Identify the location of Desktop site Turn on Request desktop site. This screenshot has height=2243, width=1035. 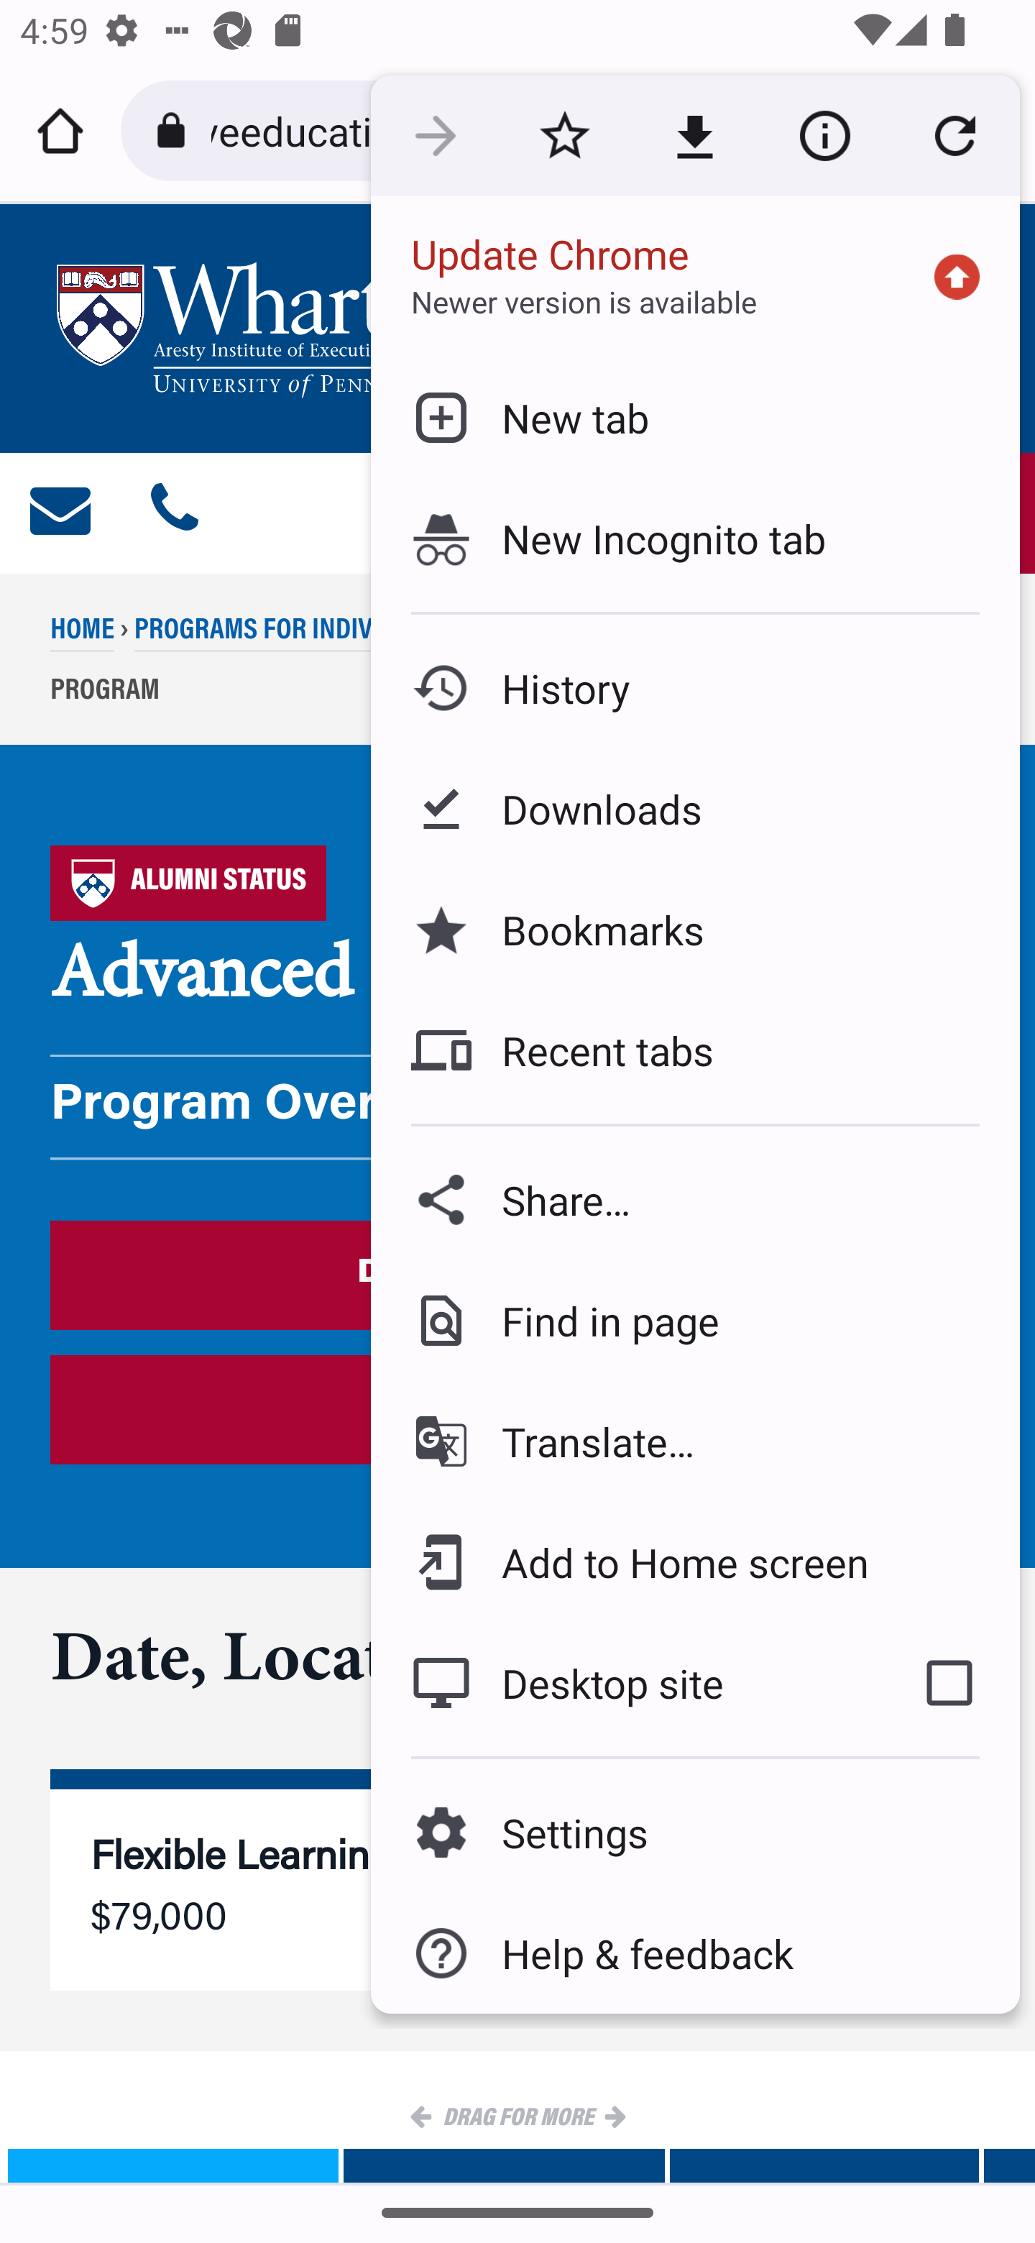
(624, 1682).